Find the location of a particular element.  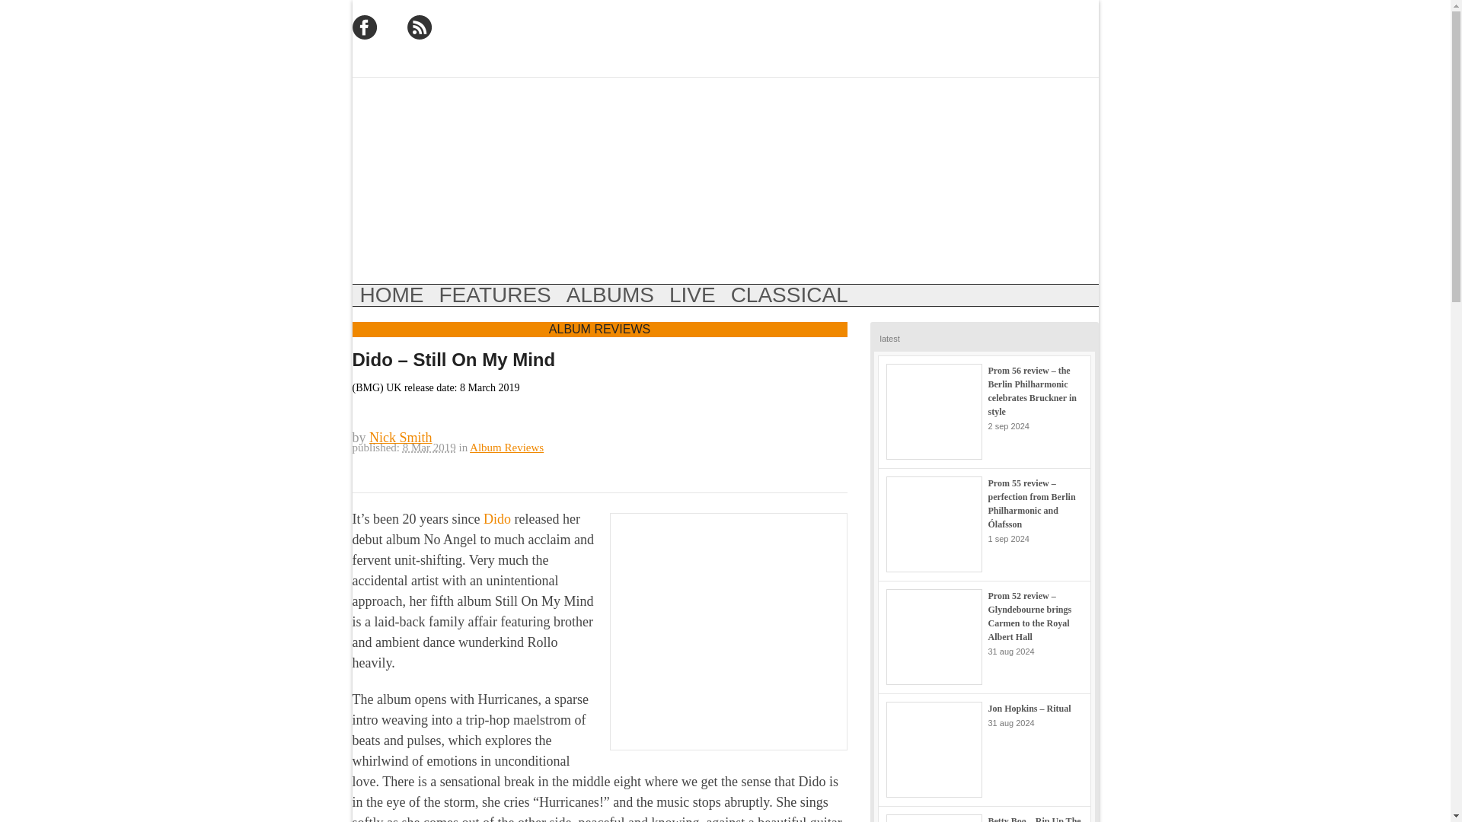

Posts by Nick Smith is located at coordinates (401, 437).